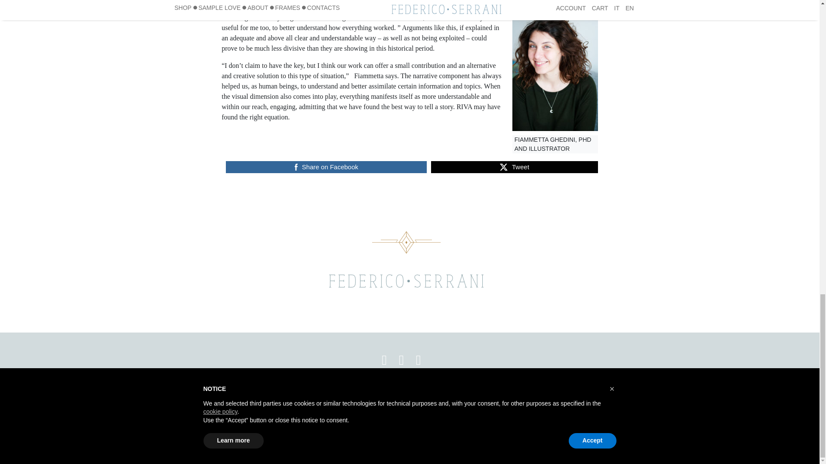  Describe the element at coordinates (504, 407) in the screenshot. I see `Contacts` at that location.